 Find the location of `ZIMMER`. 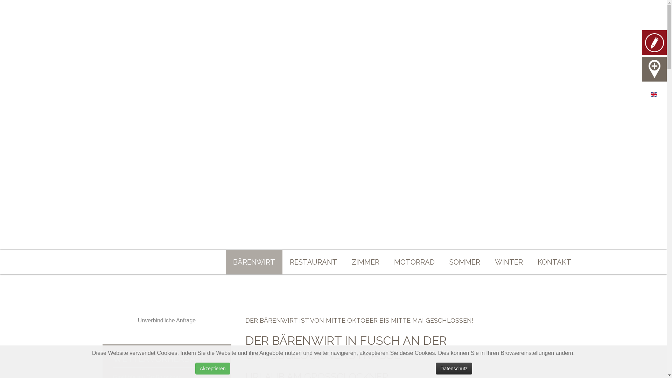

ZIMMER is located at coordinates (365, 262).